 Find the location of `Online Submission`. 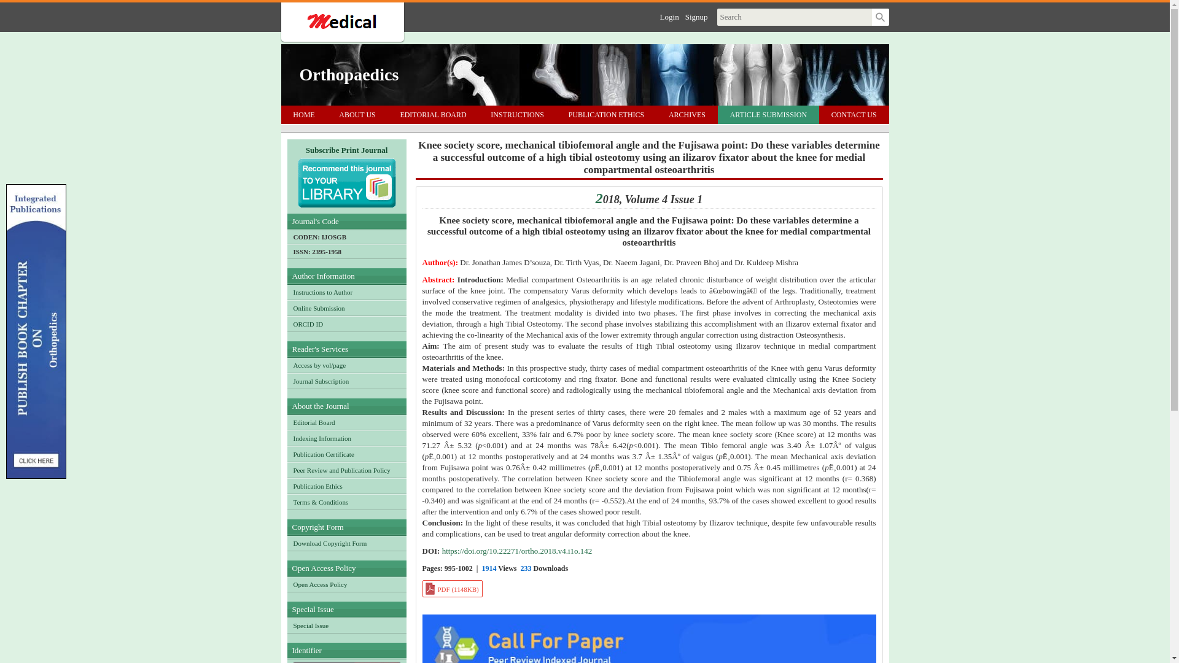

Online Submission is located at coordinates (347, 308).